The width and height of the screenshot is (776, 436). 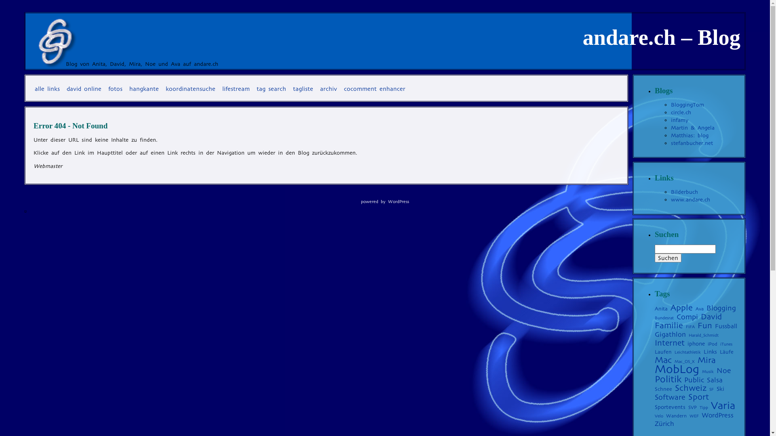 What do you see at coordinates (661, 308) in the screenshot?
I see `Anita` at bounding box center [661, 308].